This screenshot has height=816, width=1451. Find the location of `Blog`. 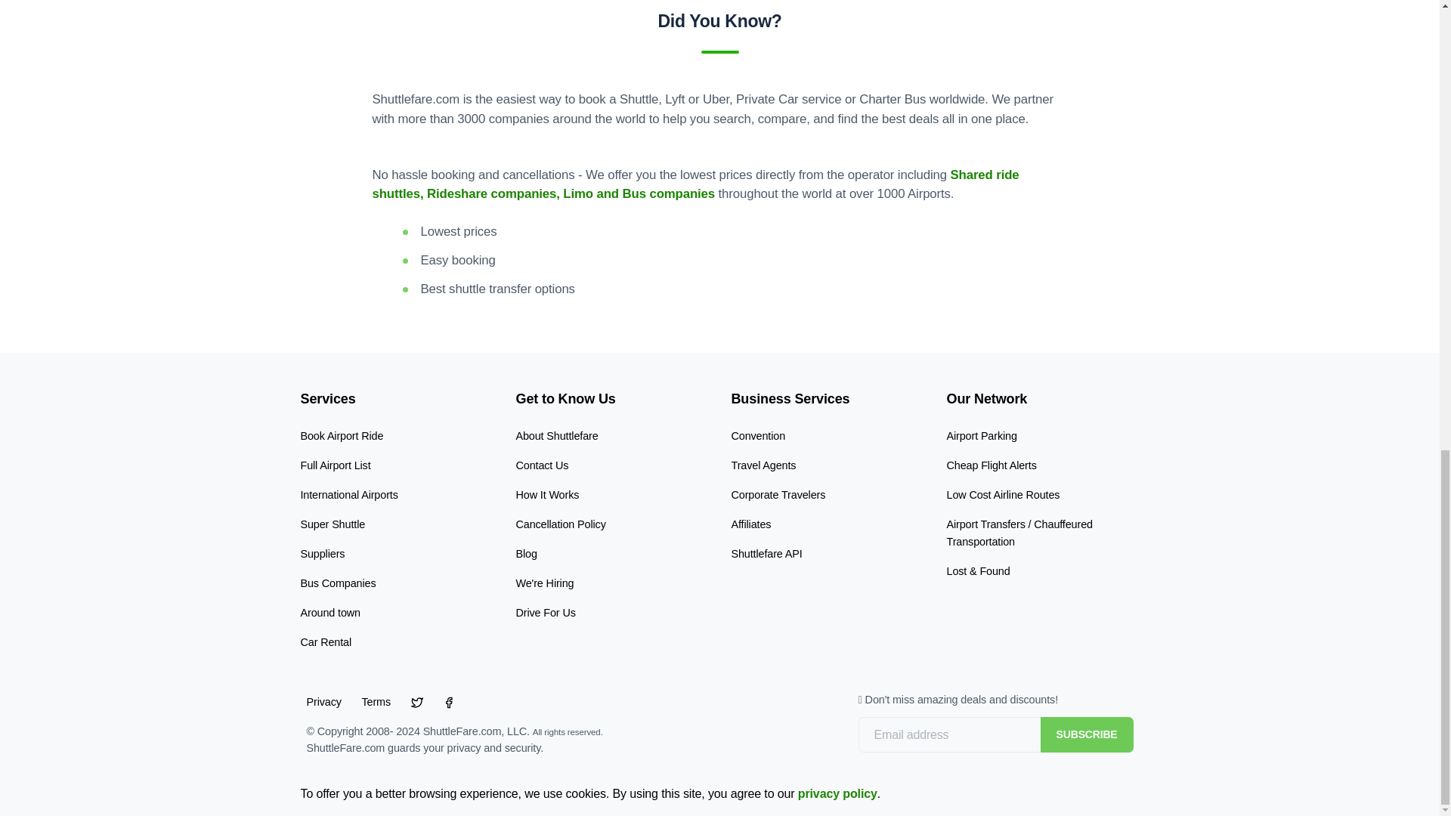

Blog is located at coordinates (526, 553).